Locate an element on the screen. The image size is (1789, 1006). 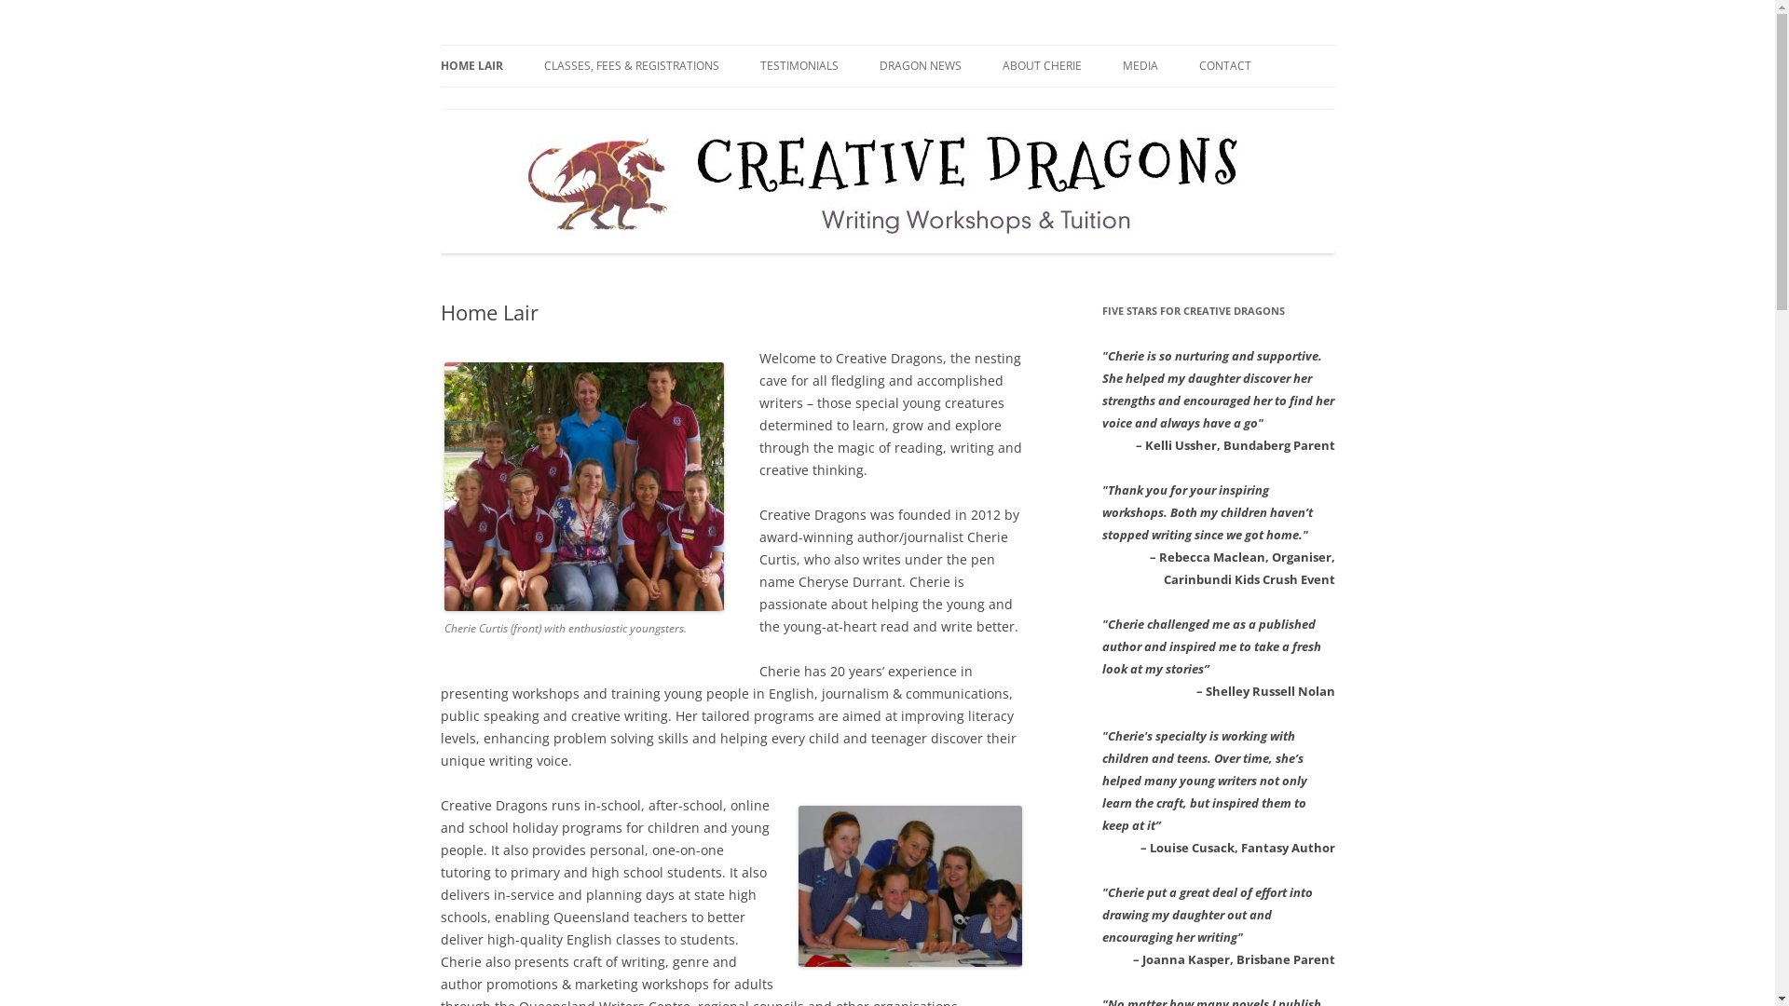
MEDIA is located at coordinates (1140, 66).